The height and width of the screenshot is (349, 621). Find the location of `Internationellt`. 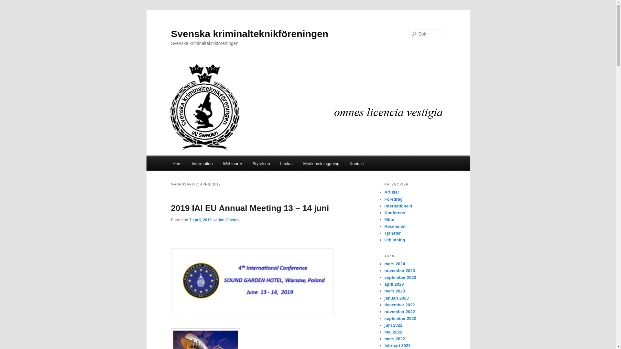

Internationellt is located at coordinates (398, 206).